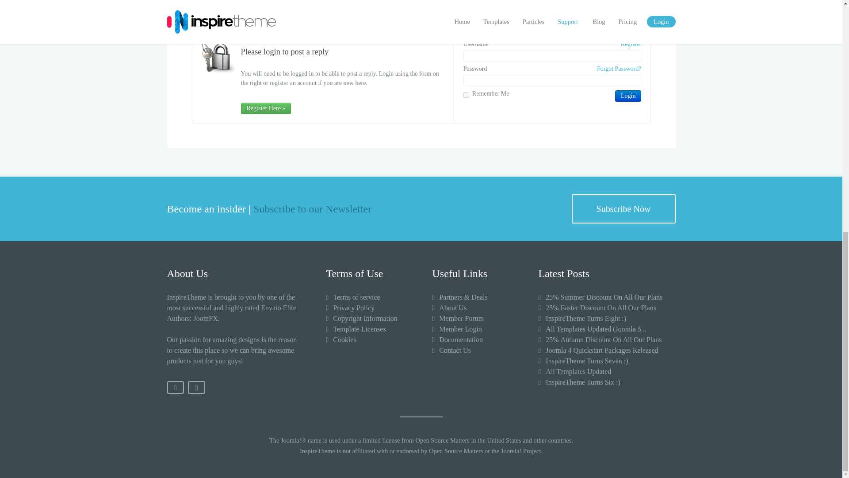 The height and width of the screenshot is (478, 849). Describe the element at coordinates (196, 387) in the screenshot. I see `Twitter` at that location.